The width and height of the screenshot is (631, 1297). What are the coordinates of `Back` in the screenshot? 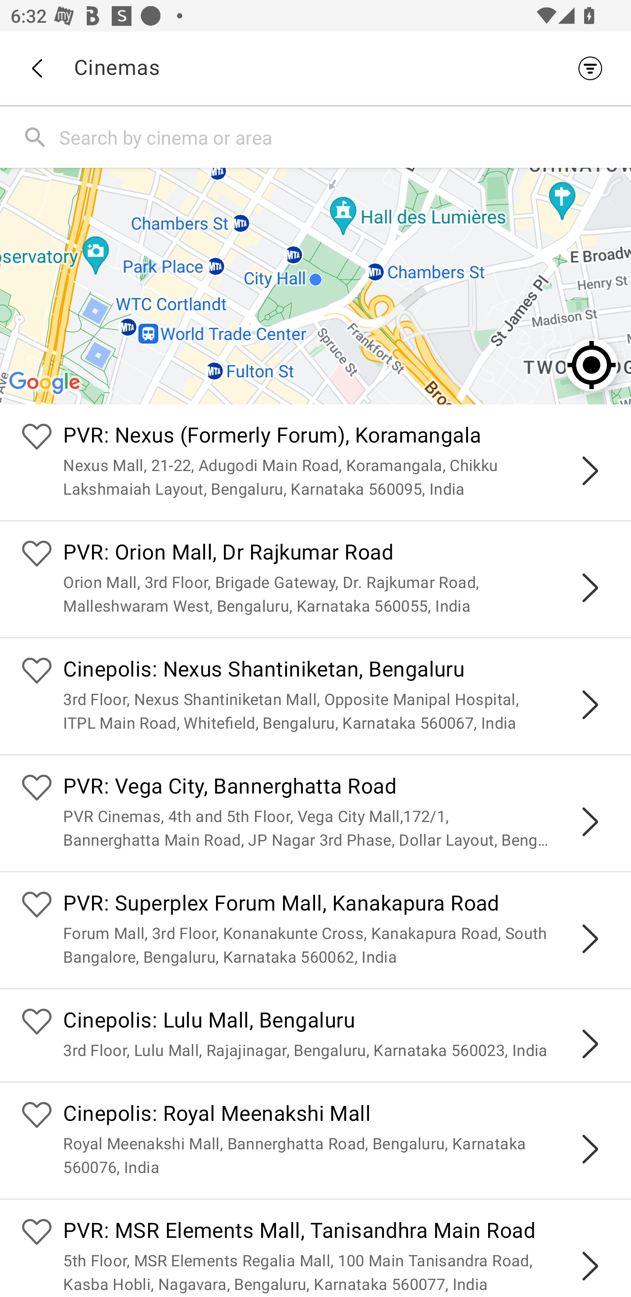 It's located at (36, 68).